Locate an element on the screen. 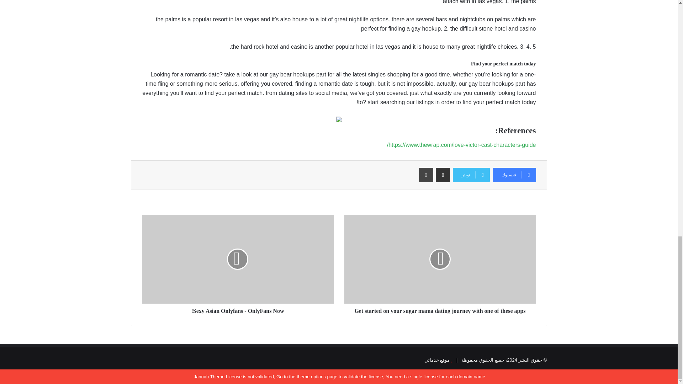 This screenshot has height=384, width=683. Sexy Asian Onlyfans - OnlyFans Now! is located at coordinates (237, 309).